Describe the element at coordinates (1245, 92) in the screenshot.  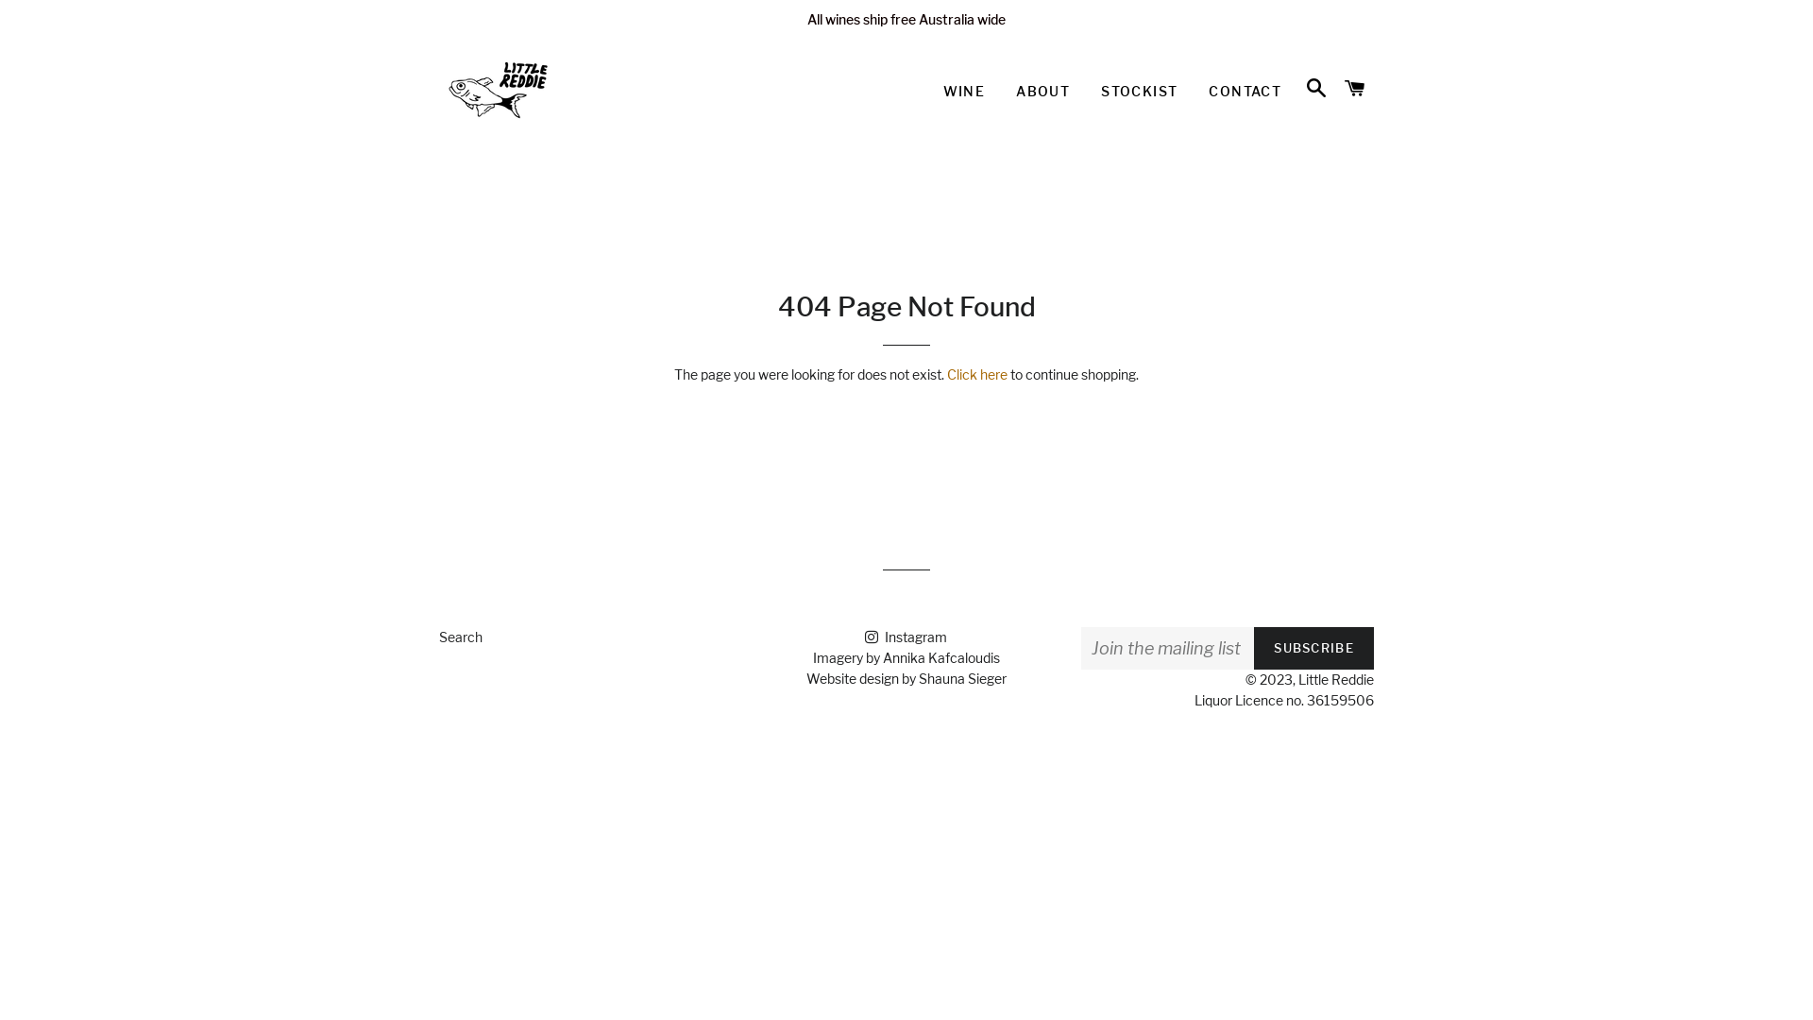
I see `CONTACT` at that location.